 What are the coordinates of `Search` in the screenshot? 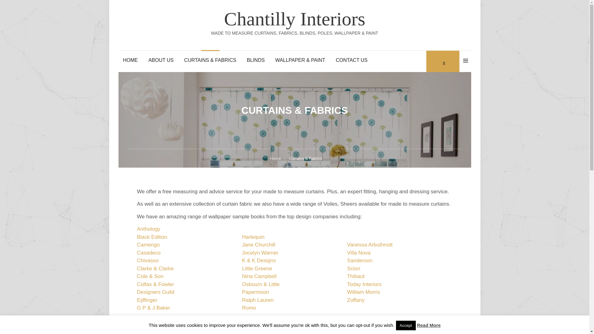 It's located at (12, 6).